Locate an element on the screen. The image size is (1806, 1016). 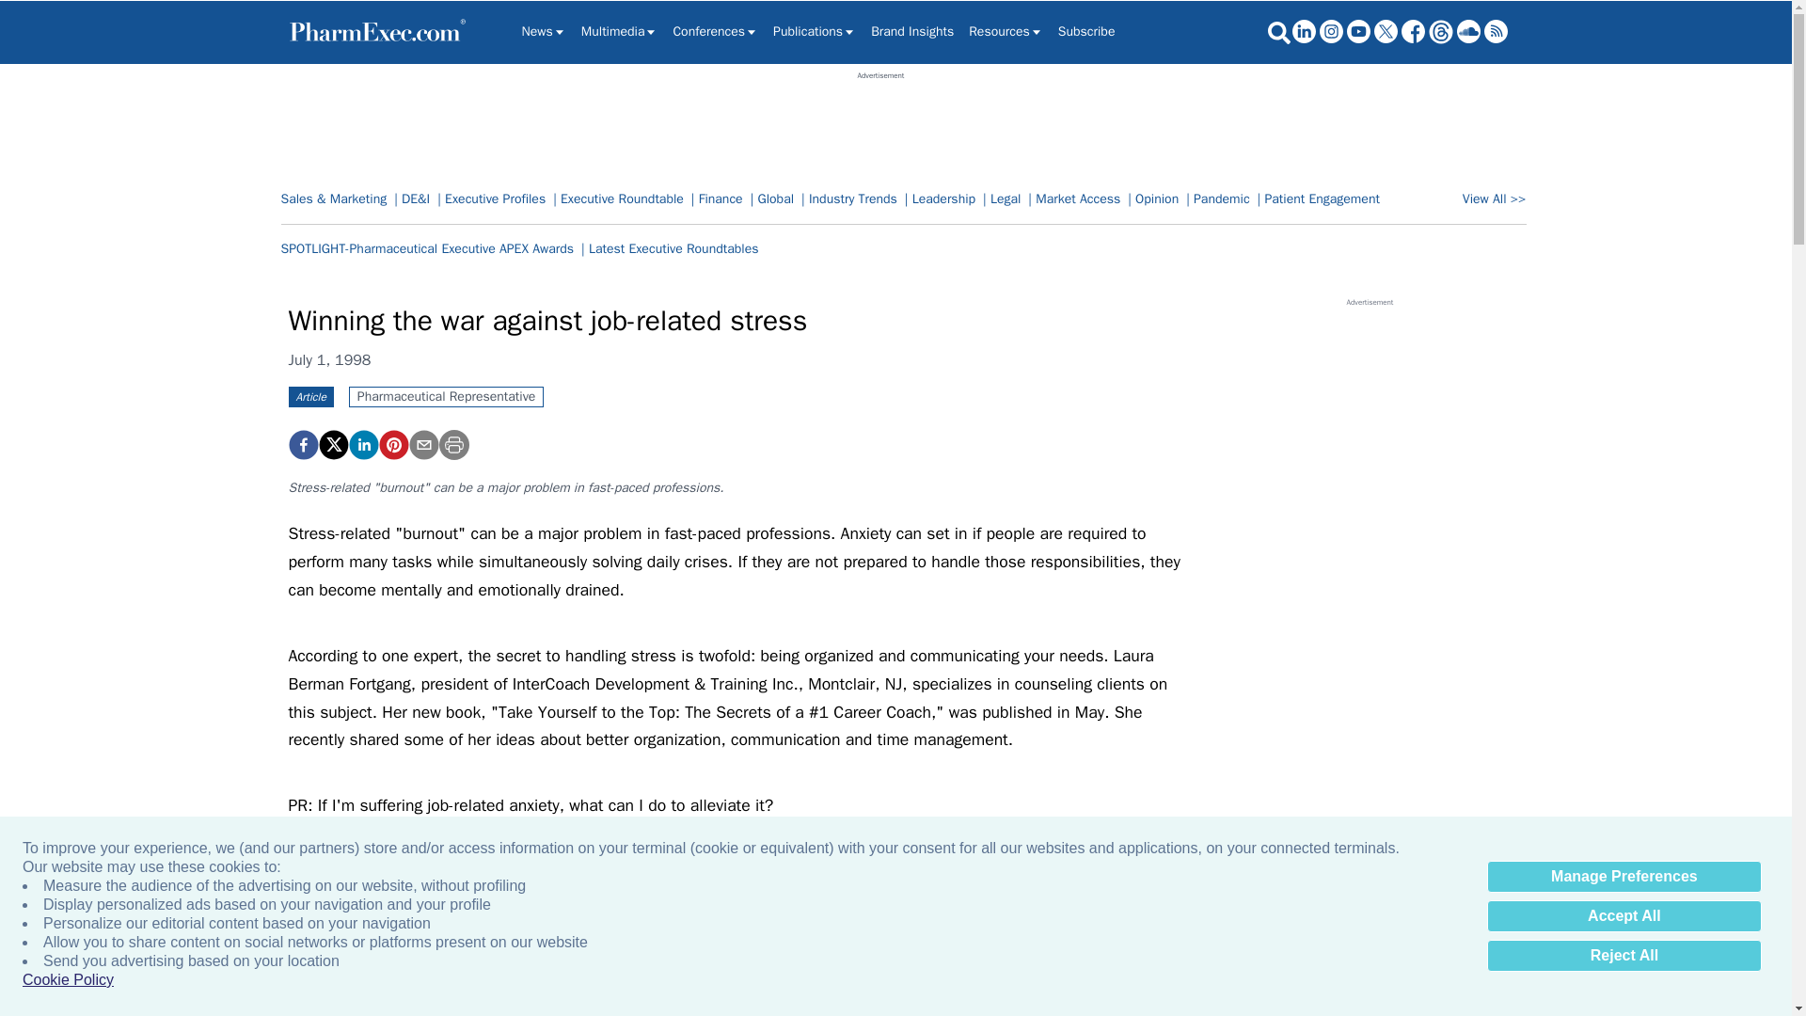
Cookie Policy is located at coordinates (68, 980).